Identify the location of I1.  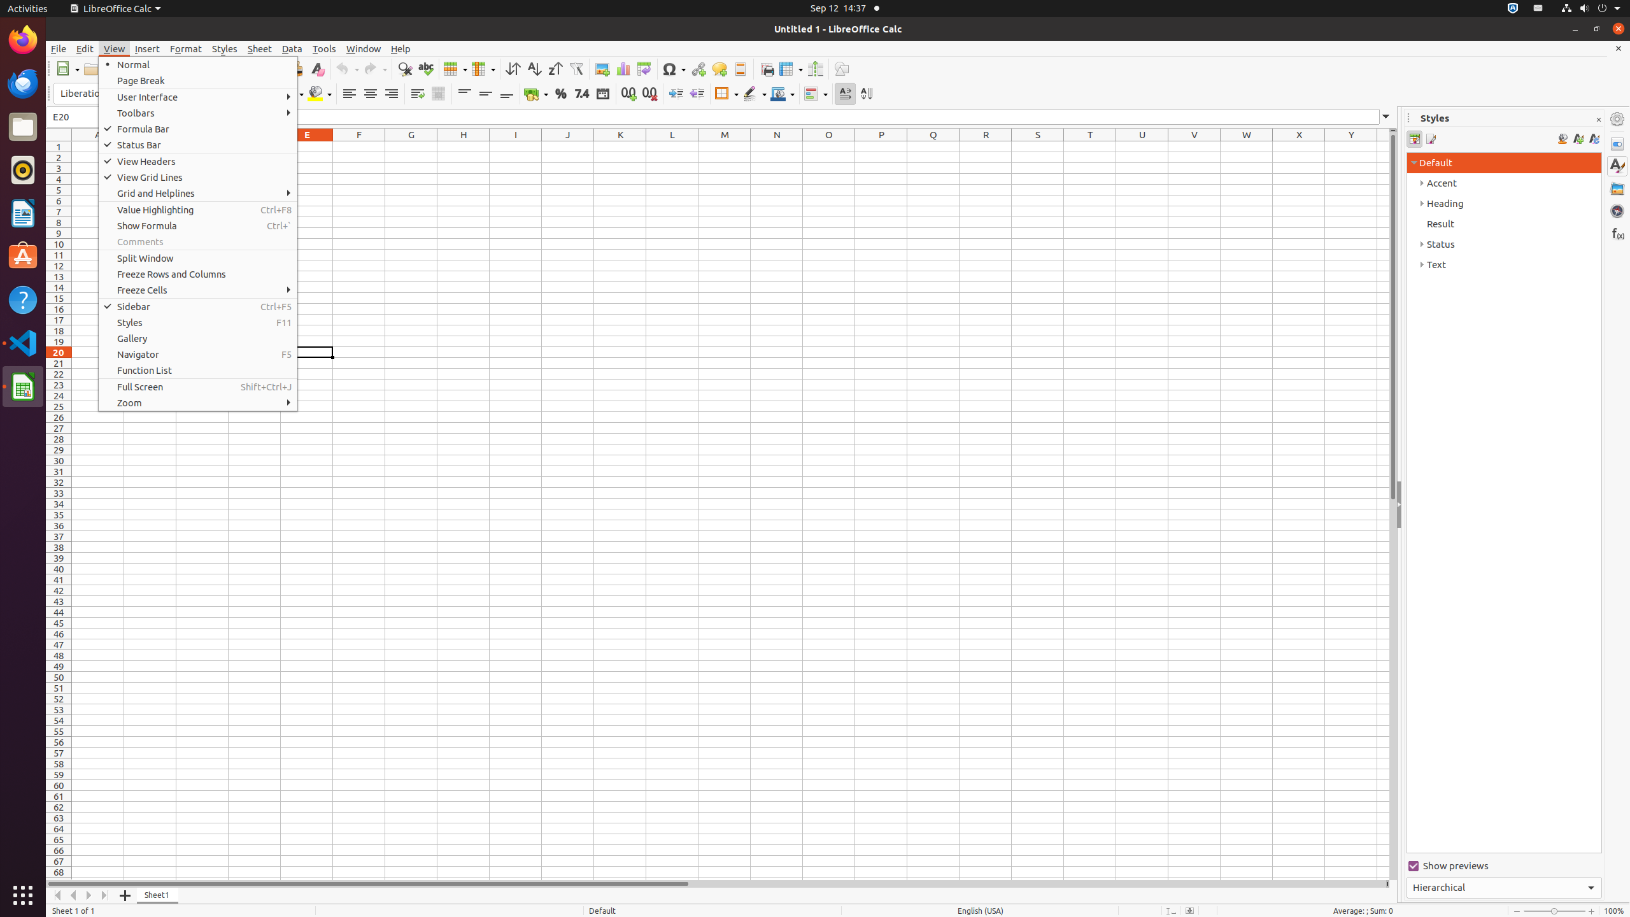
(516, 146).